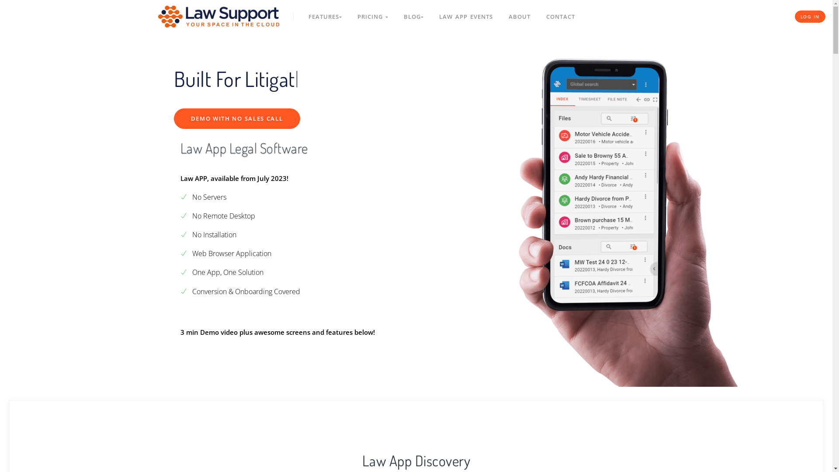 The width and height of the screenshot is (839, 472). I want to click on LAW APP EVENTS, so click(466, 17).